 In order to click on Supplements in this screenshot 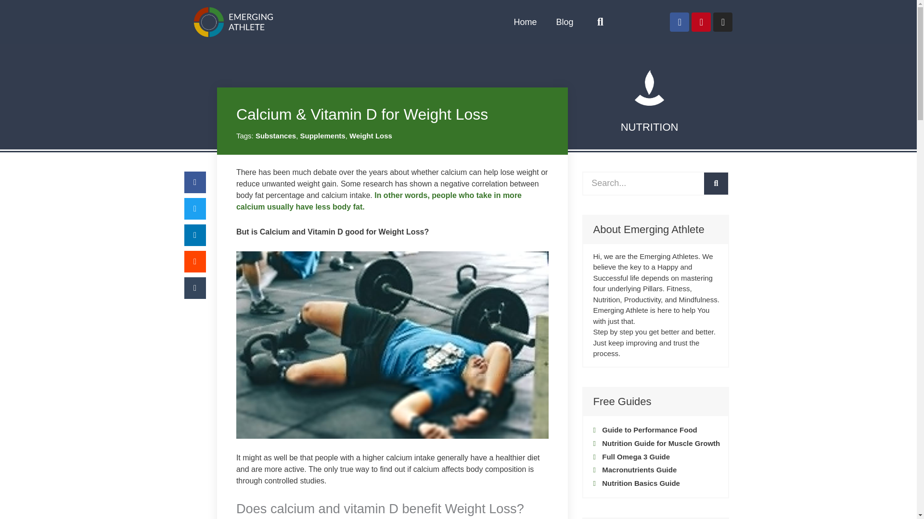, I will do `click(322, 136)`.